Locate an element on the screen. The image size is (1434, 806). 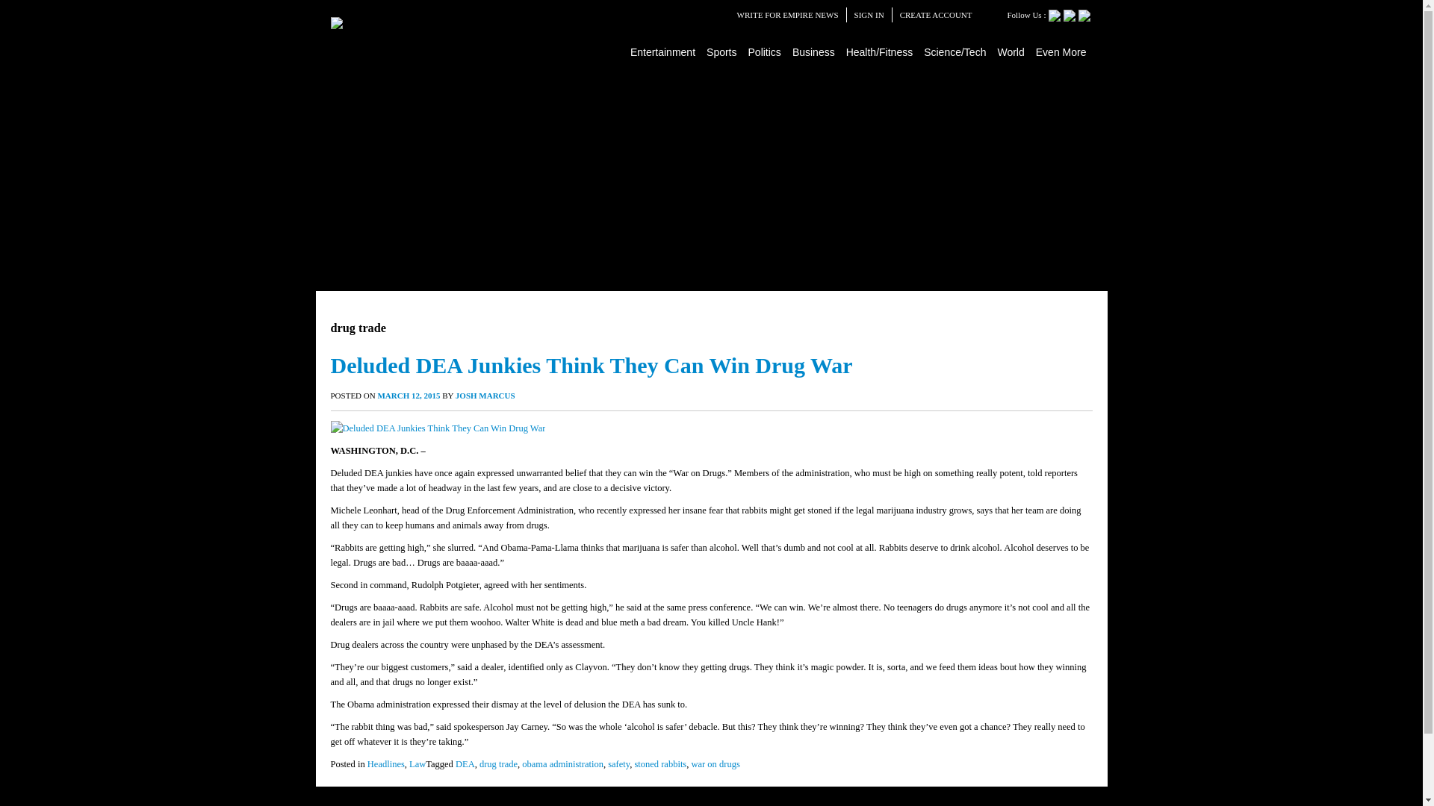
WRITE FOR EMPIRE NEWS is located at coordinates (787, 15).